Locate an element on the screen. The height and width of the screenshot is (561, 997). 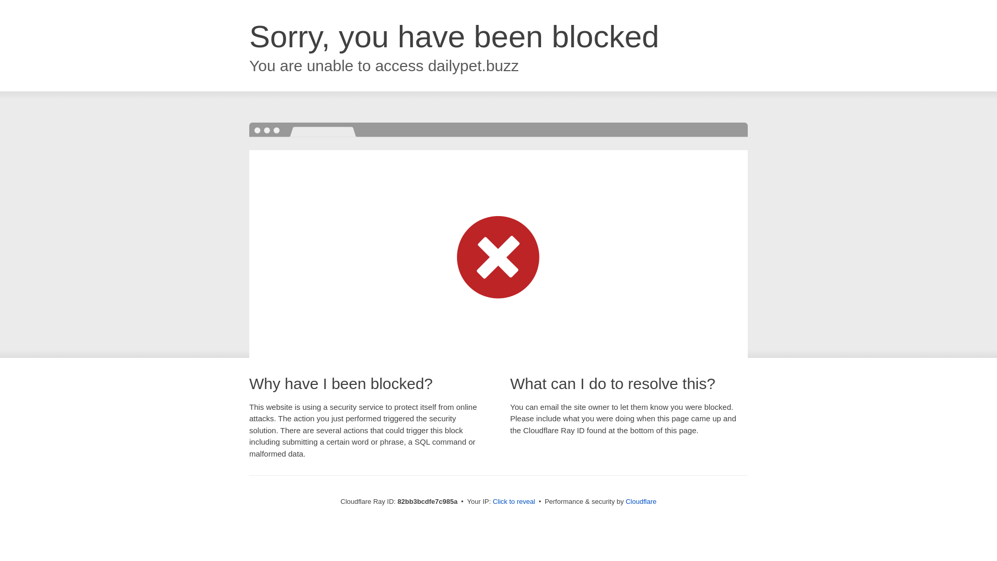
Cloudflare is located at coordinates (641, 502).